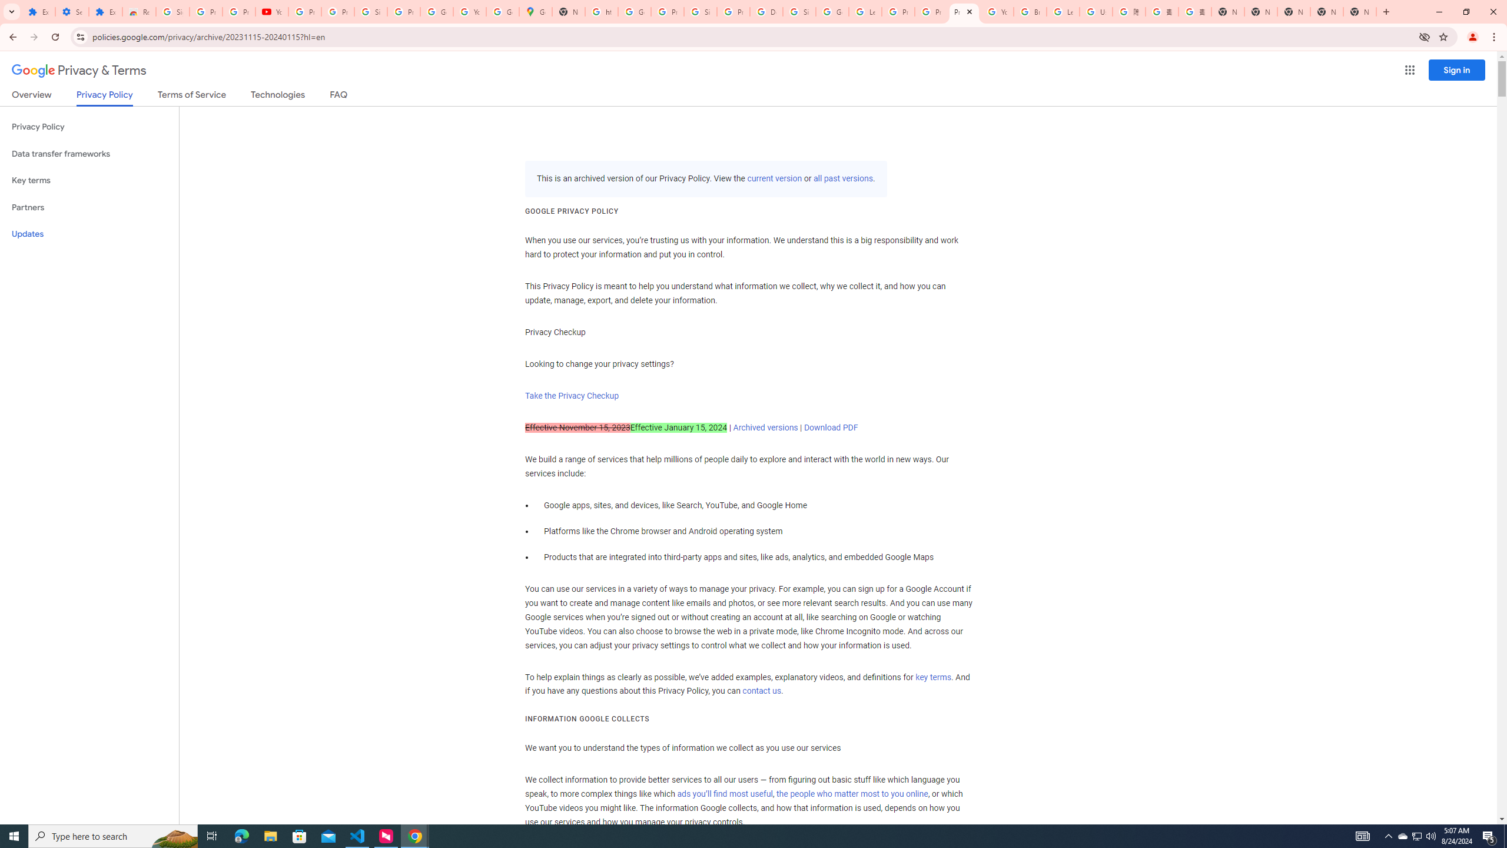 The width and height of the screenshot is (1507, 848). Describe the element at coordinates (1360, 12) in the screenshot. I see `New Tab` at that location.